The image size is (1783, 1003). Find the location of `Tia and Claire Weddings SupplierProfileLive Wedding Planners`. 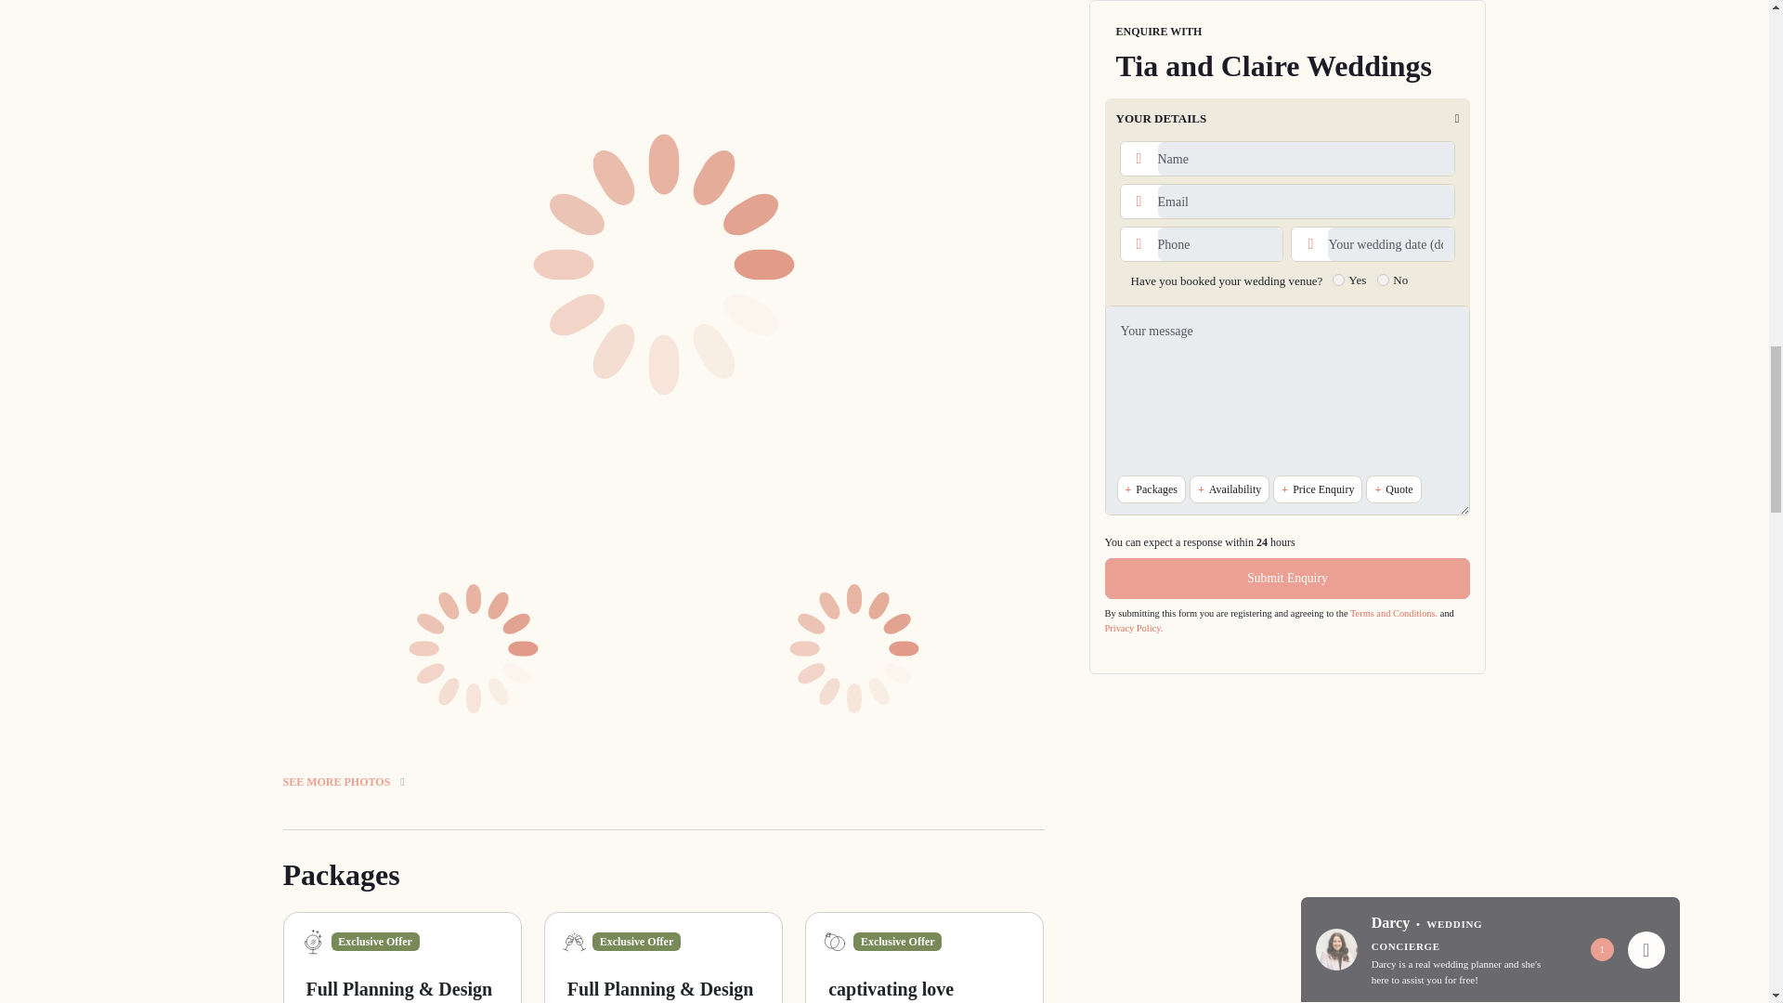

Tia and Claire Weddings SupplierProfileLive Wedding Planners is located at coordinates (854, 648).